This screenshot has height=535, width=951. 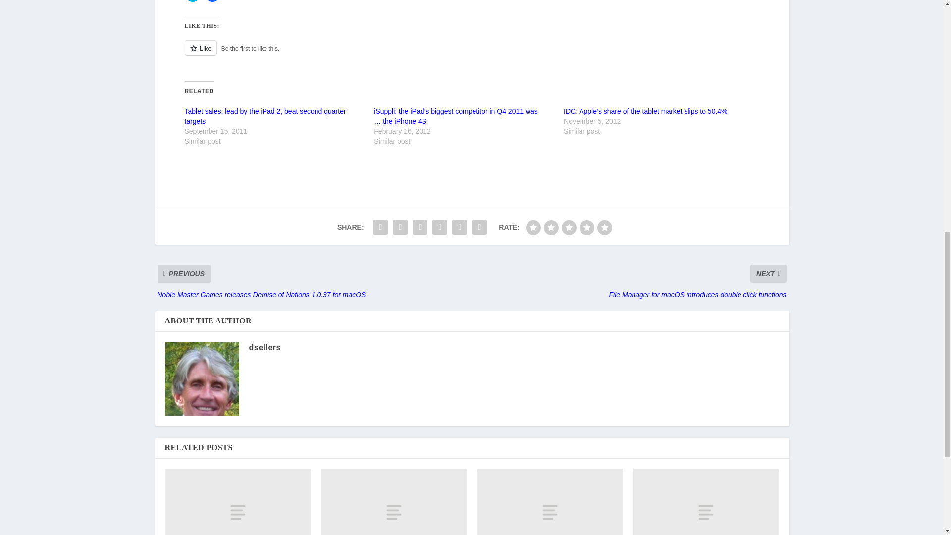 I want to click on Click to share on Facebook, so click(x=212, y=1).